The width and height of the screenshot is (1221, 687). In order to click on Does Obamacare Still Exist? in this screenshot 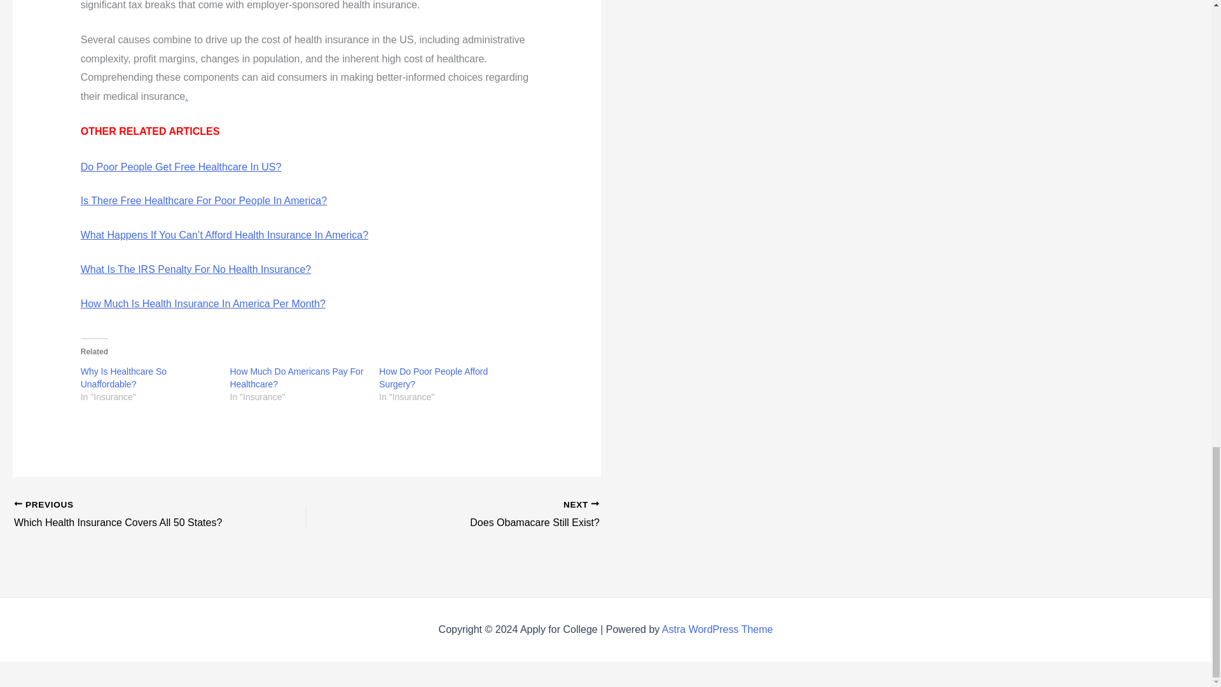, I will do `click(717, 628)`.